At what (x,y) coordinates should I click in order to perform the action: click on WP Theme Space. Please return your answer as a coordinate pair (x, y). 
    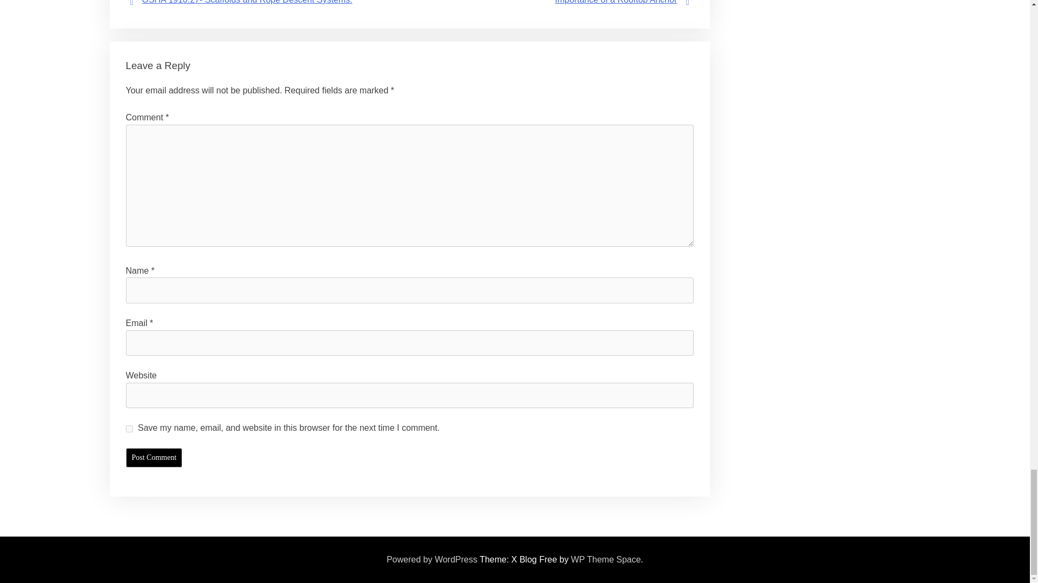
    Looking at the image, I should click on (605, 559).